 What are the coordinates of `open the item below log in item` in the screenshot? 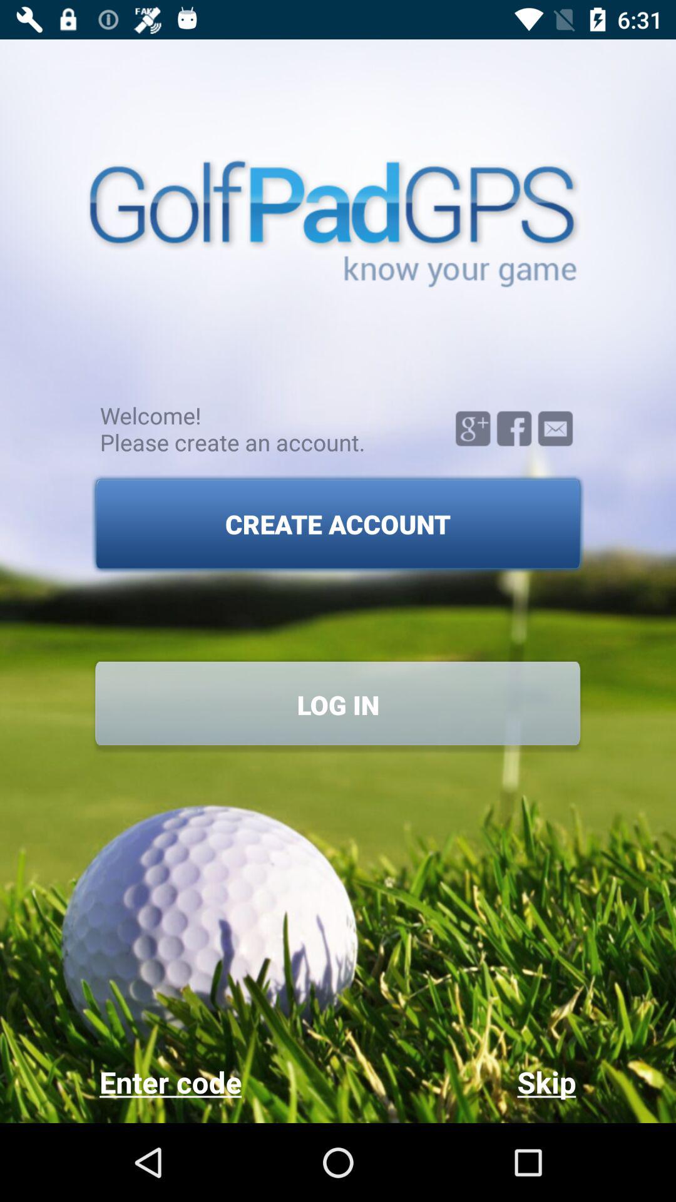 It's located at (457, 1082).